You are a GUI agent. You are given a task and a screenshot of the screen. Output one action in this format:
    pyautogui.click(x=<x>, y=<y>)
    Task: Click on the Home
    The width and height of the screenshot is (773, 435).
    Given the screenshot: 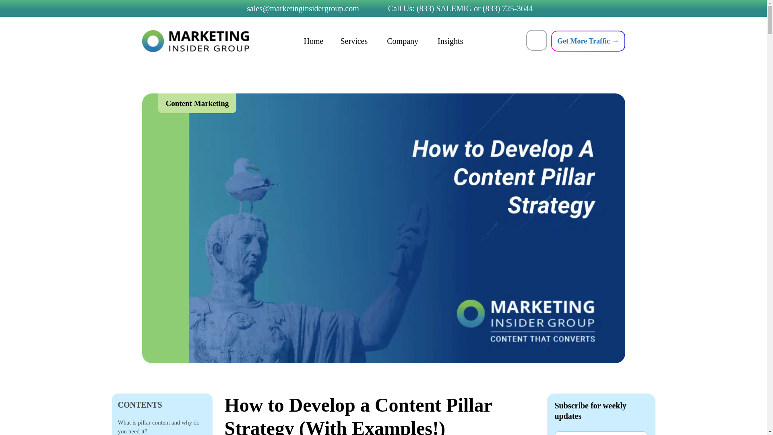 What is the action you would take?
    pyautogui.click(x=314, y=41)
    